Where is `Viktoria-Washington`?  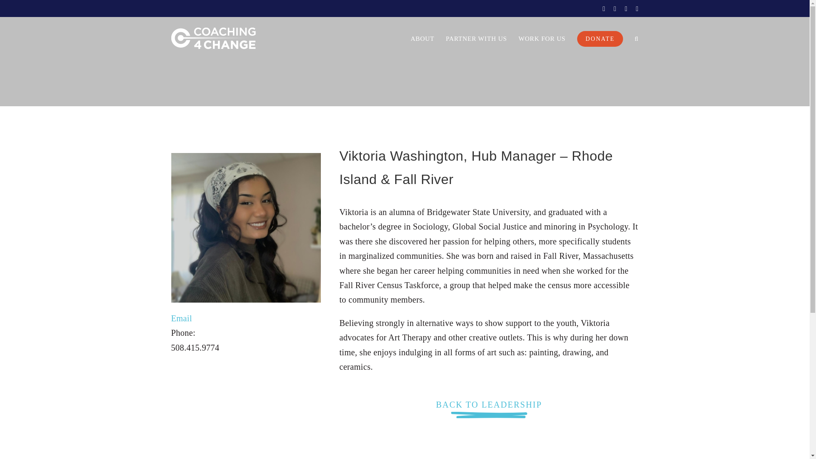 Viktoria-Washington is located at coordinates (246, 227).